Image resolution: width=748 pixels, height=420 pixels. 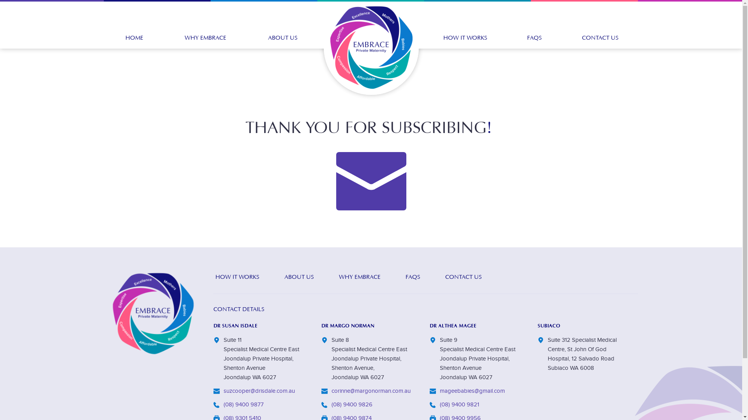 What do you see at coordinates (459, 404) in the screenshot?
I see `(08) 9400 9821` at bounding box center [459, 404].